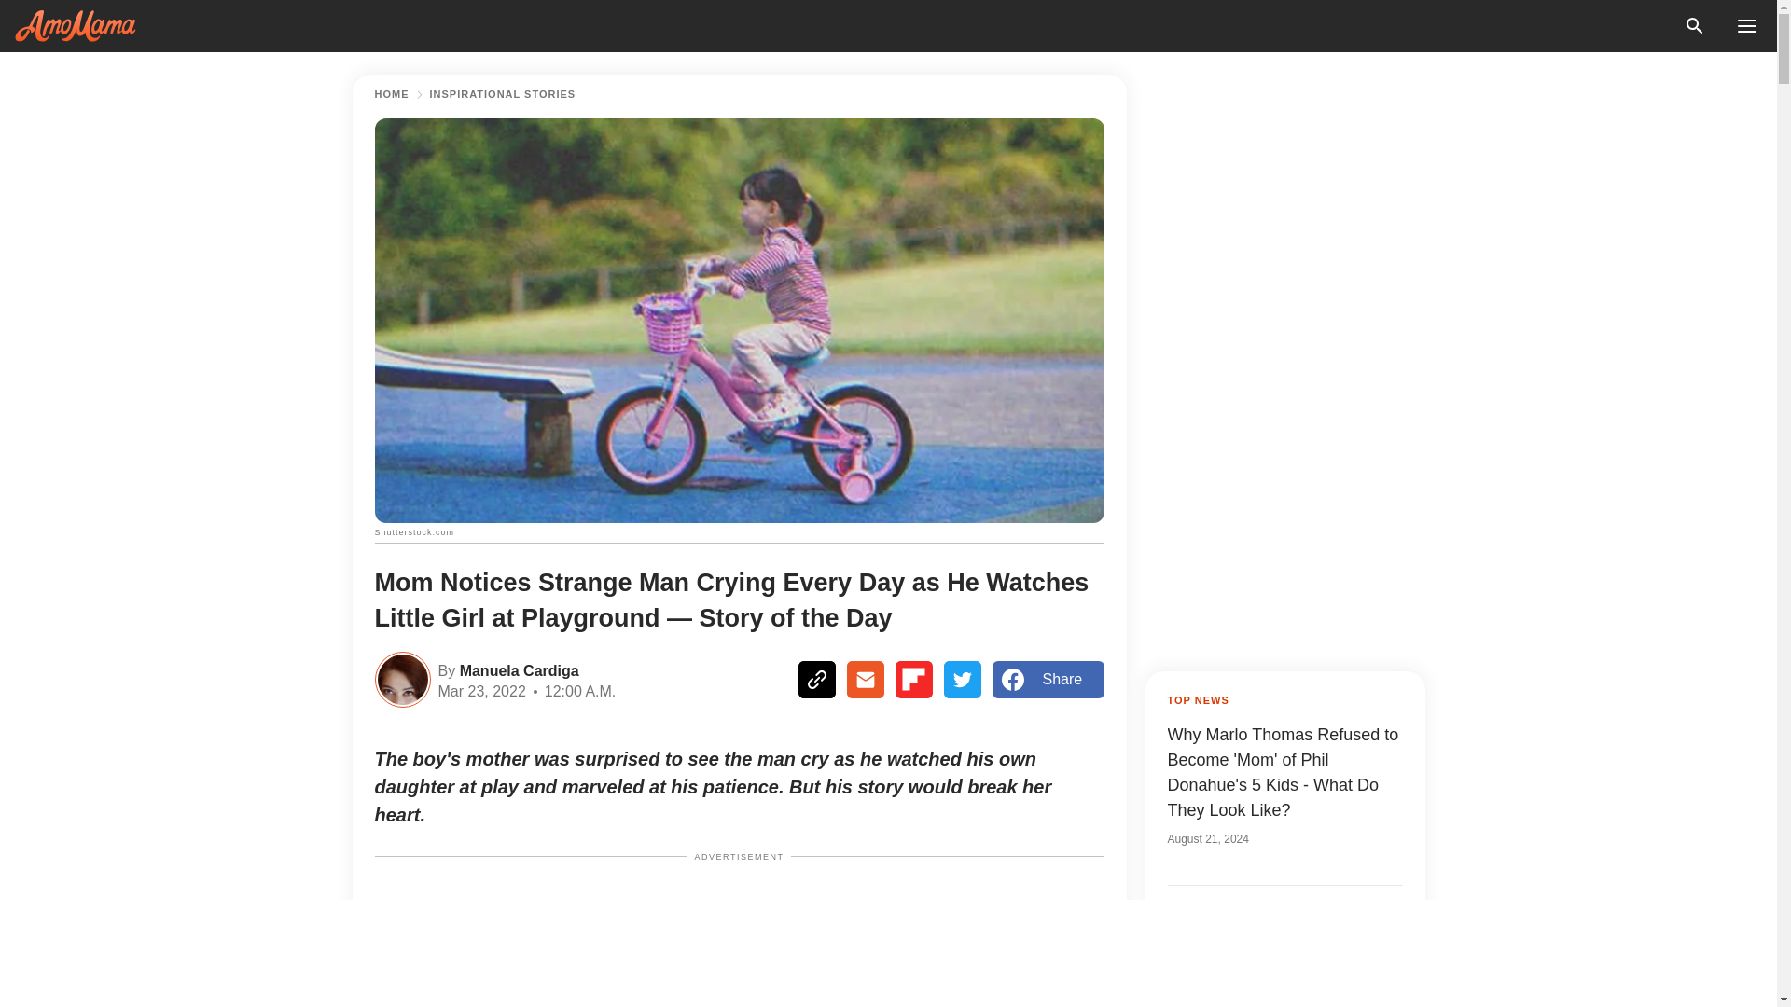 The height and width of the screenshot is (1007, 1791). I want to click on HOME, so click(392, 94).